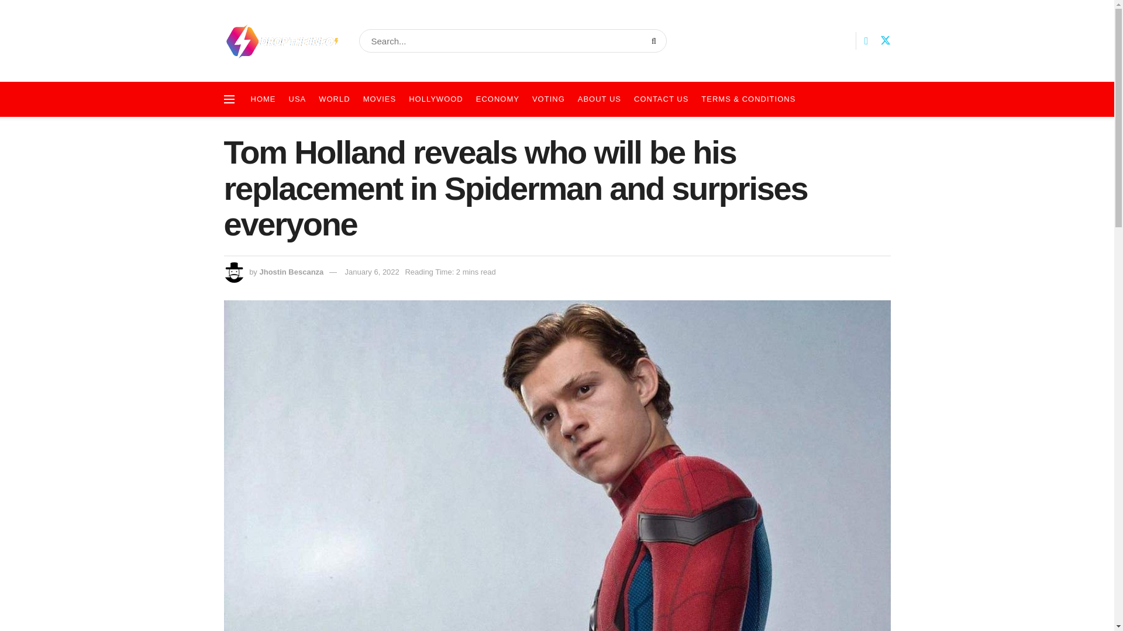 This screenshot has height=631, width=1123. What do you see at coordinates (379, 99) in the screenshot?
I see `MOVIES` at bounding box center [379, 99].